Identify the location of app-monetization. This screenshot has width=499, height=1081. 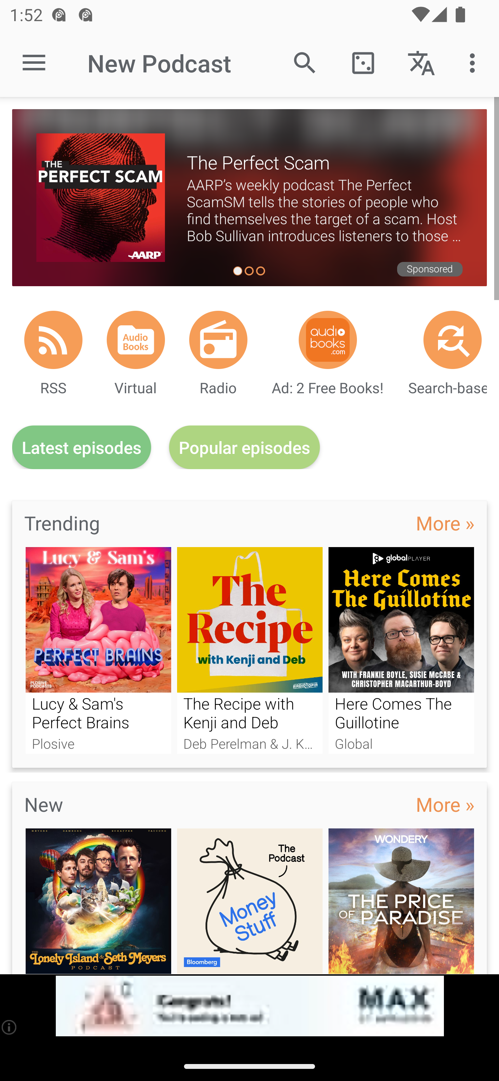
(249, 1006).